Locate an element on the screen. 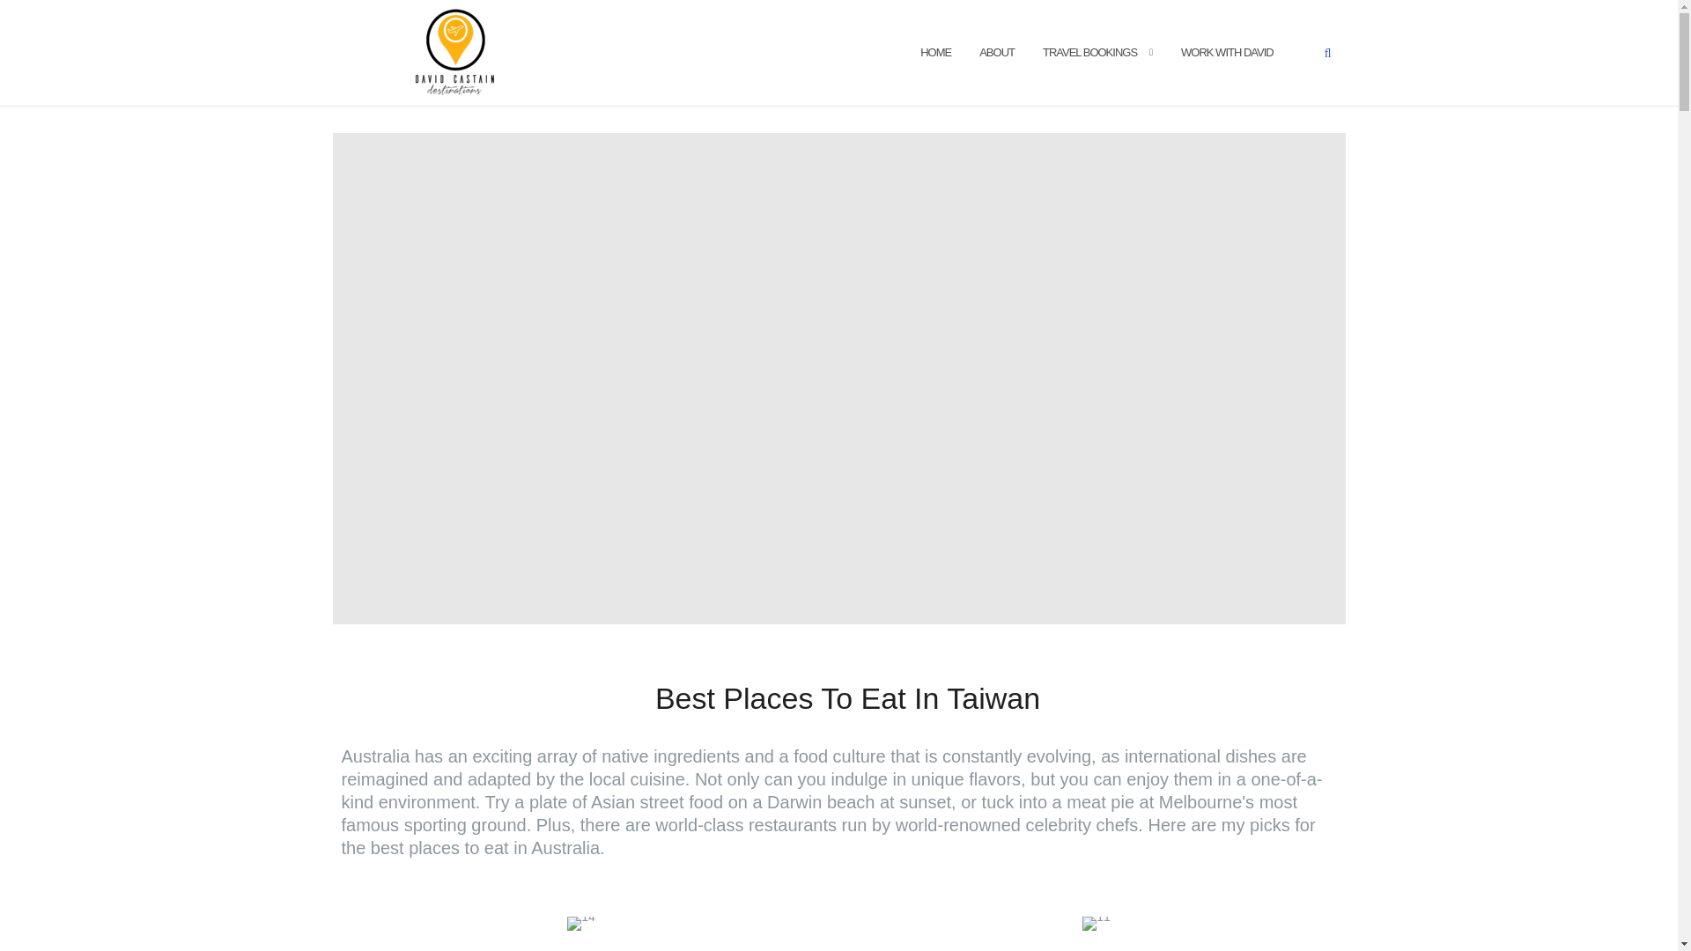 This screenshot has height=951, width=1691. TRAVEL BOOKINGS is located at coordinates (1089, 53).